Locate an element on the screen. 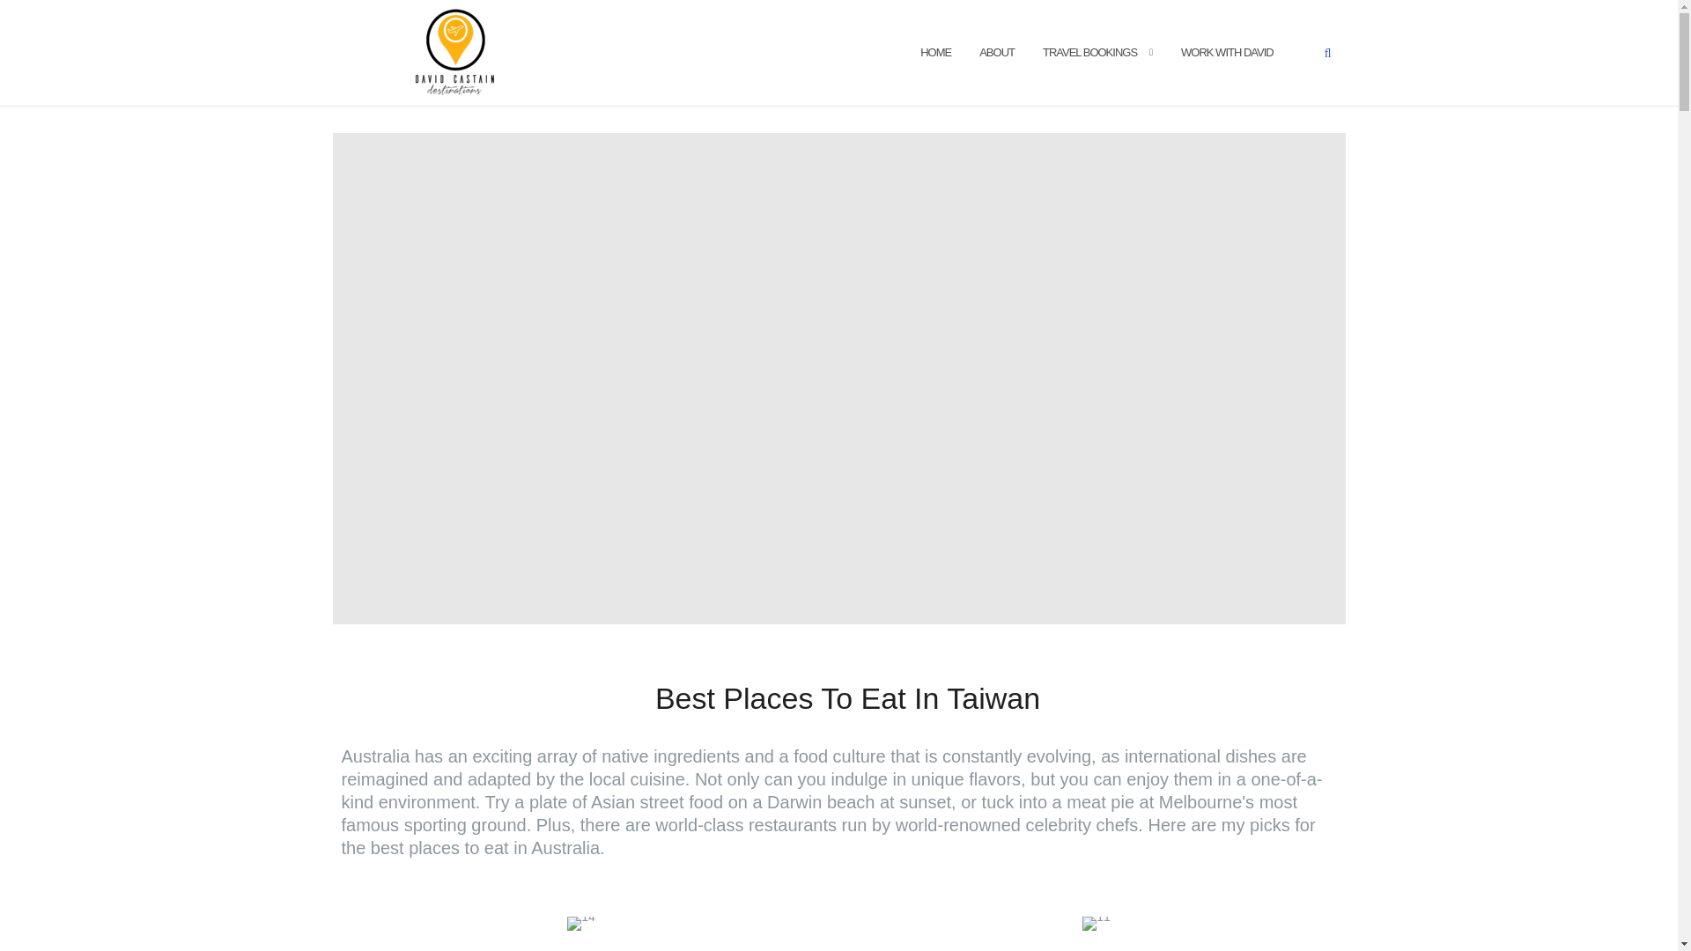 This screenshot has height=951, width=1691. TRAVEL BOOKINGS is located at coordinates (1089, 53).